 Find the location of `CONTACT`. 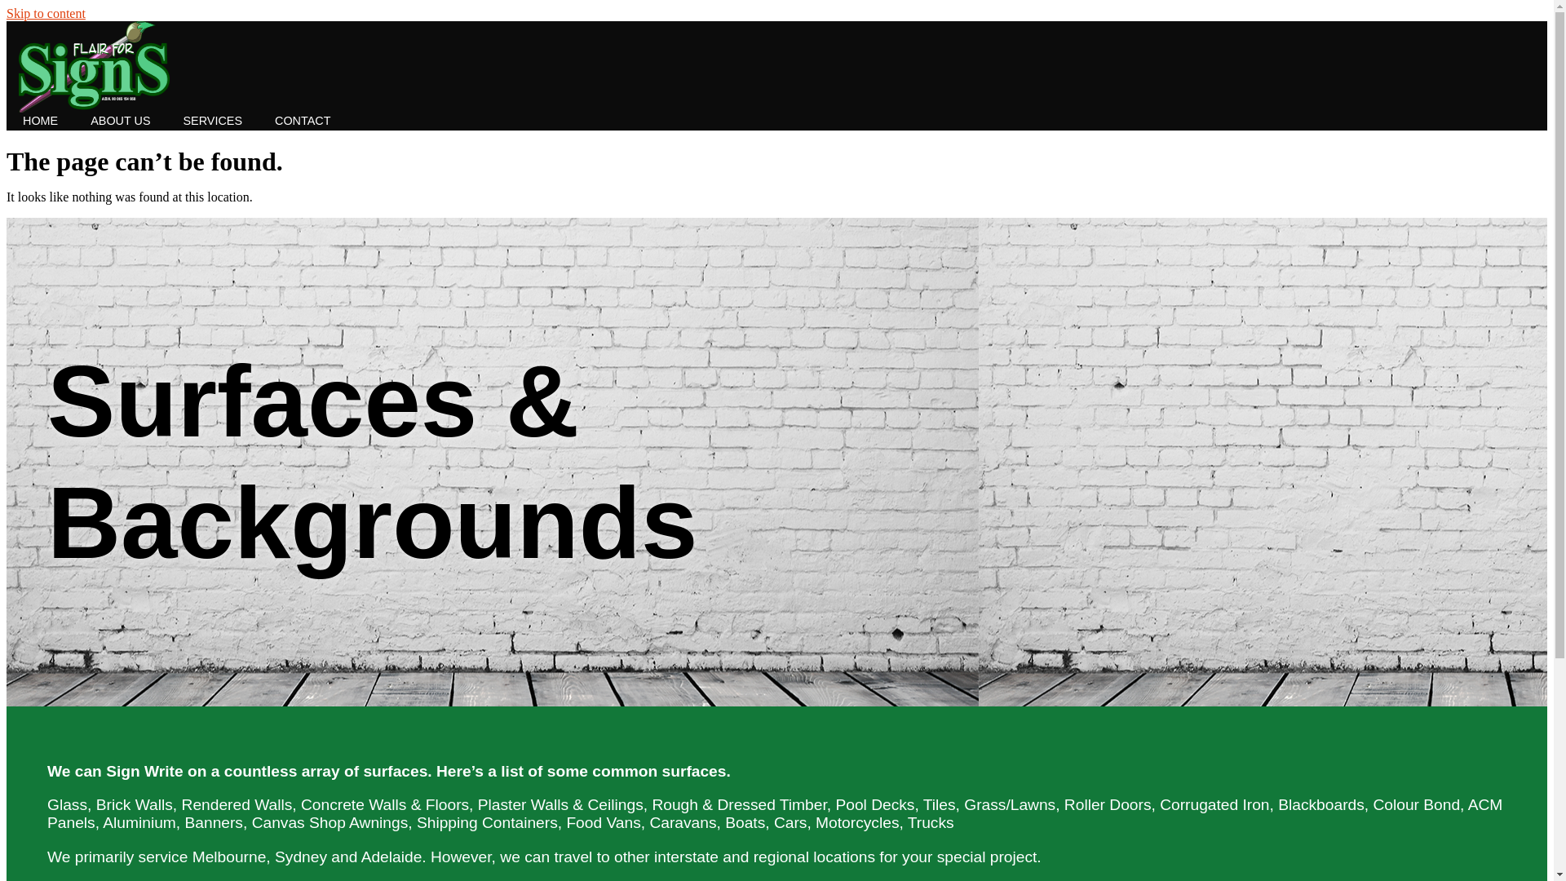

CONTACT is located at coordinates (303, 122).